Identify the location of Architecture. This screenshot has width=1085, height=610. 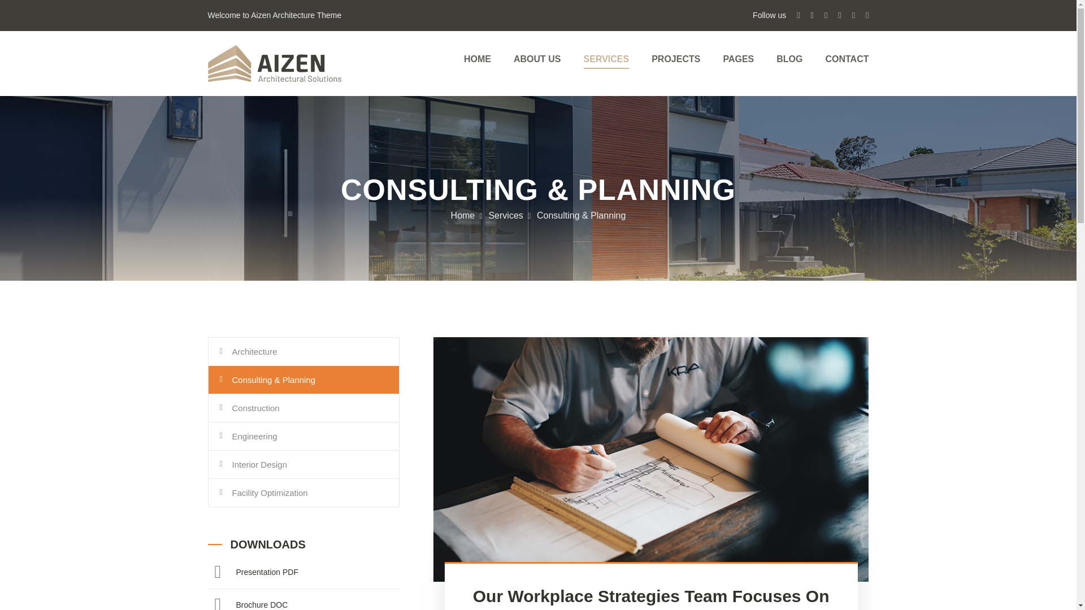
(303, 351).